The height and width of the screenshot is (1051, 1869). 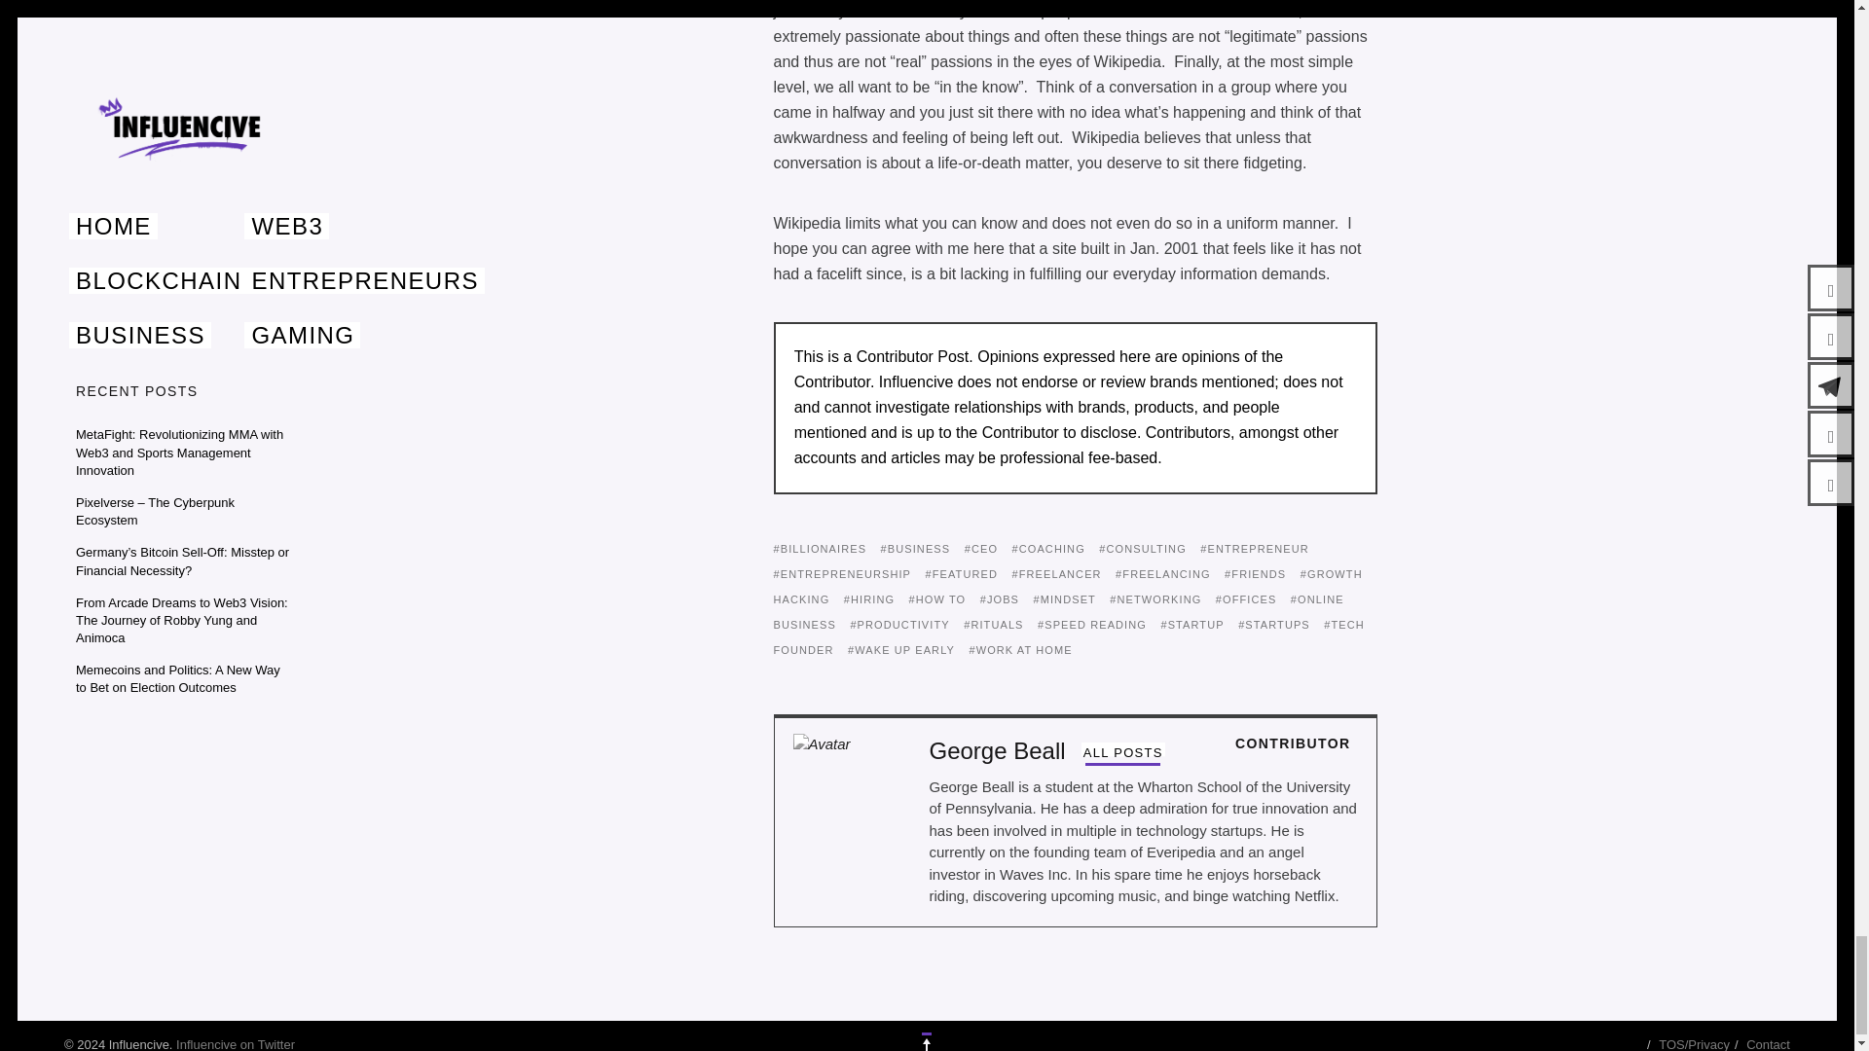 What do you see at coordinates (1163, 574) in the screenshot?
I see `FREELANCING` at bounding box center [1163, 574].